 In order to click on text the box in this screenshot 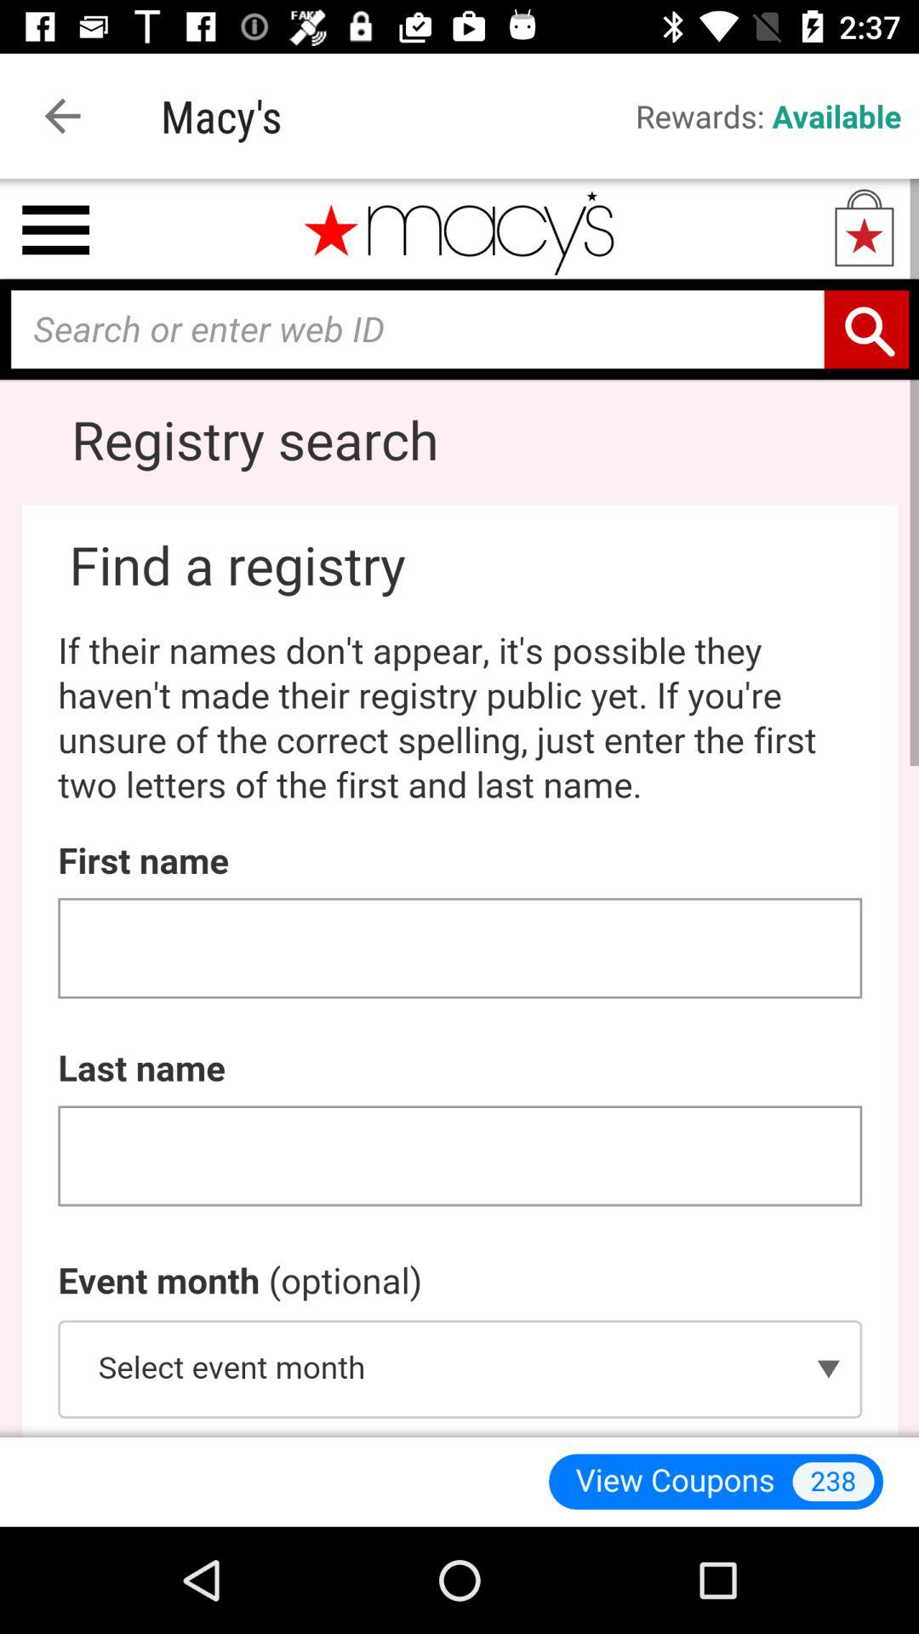, I will do `click(459, 808)`.